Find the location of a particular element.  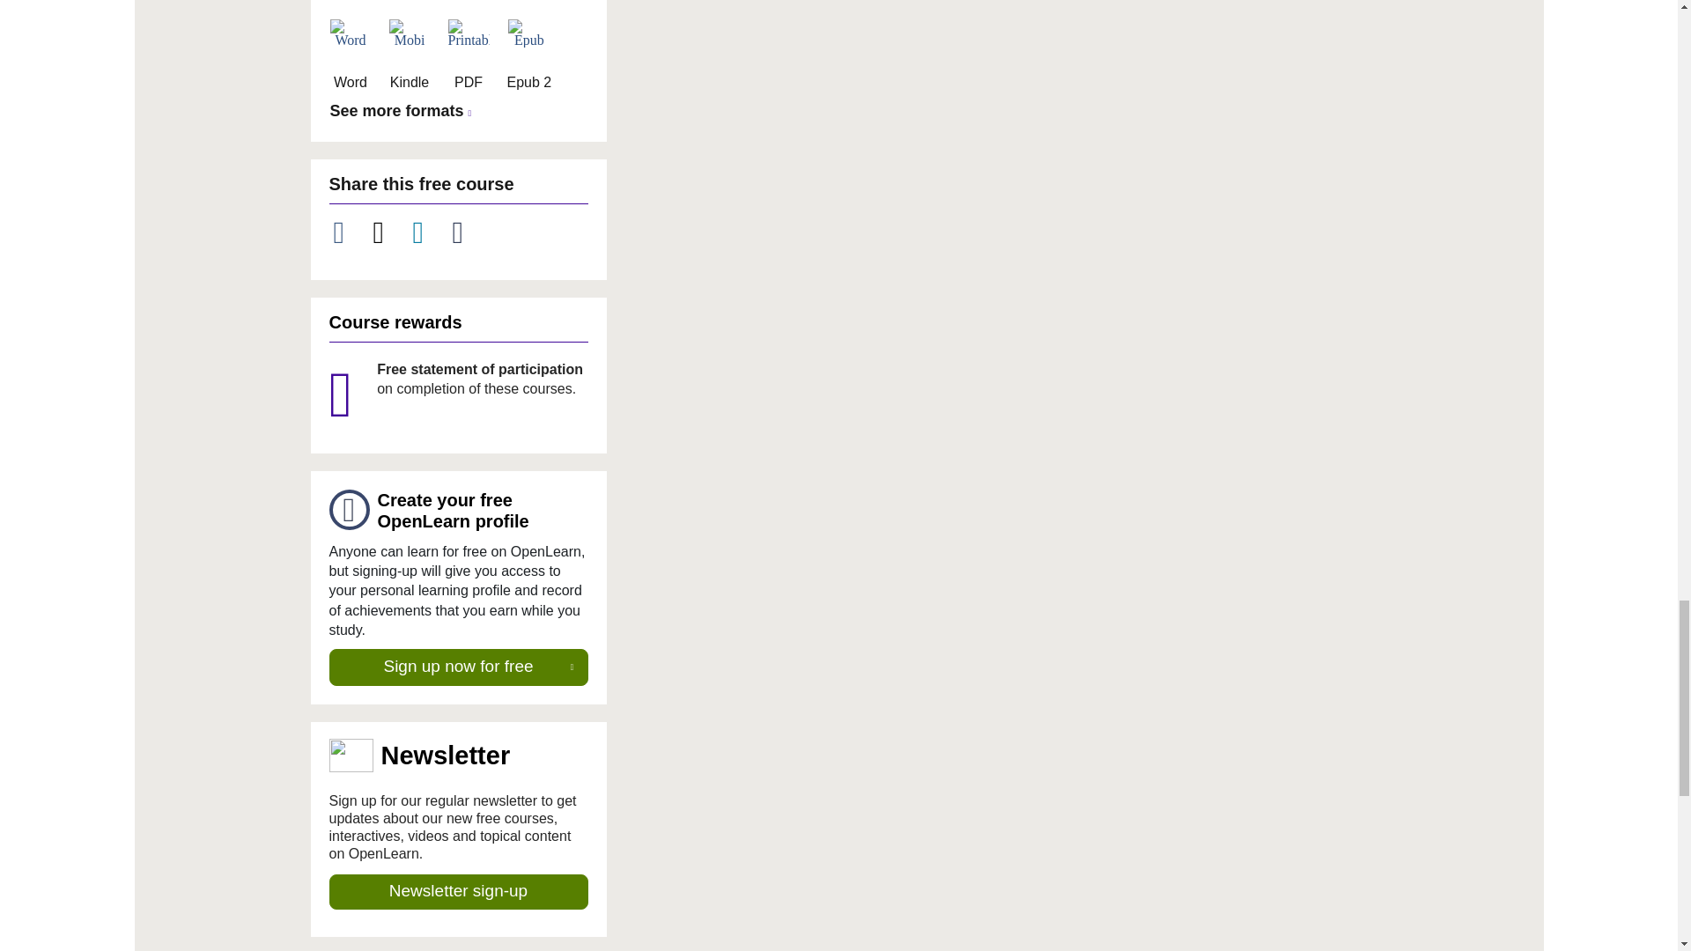

See more formats is located at coordinates (403, 111).